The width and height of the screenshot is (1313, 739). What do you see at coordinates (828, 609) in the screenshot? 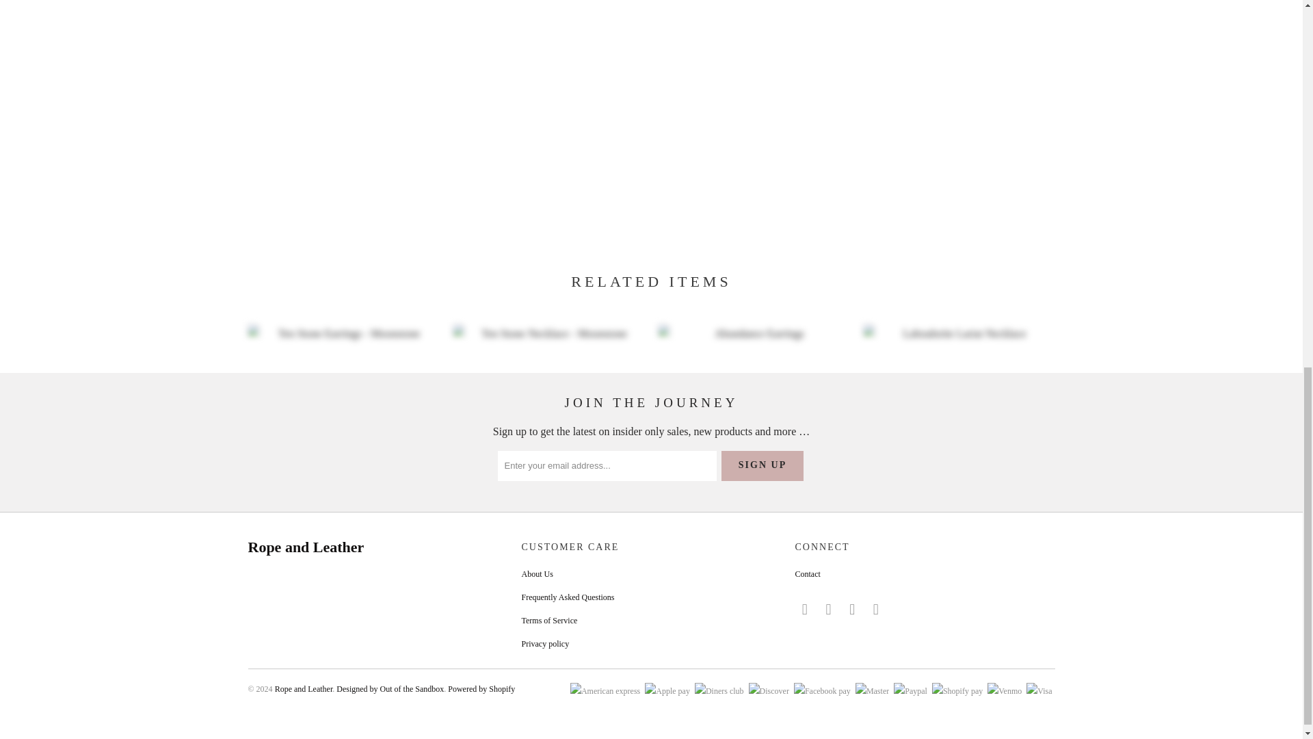
I see `Rope and Leather on Pinterest` at bounding box center [828, 609].